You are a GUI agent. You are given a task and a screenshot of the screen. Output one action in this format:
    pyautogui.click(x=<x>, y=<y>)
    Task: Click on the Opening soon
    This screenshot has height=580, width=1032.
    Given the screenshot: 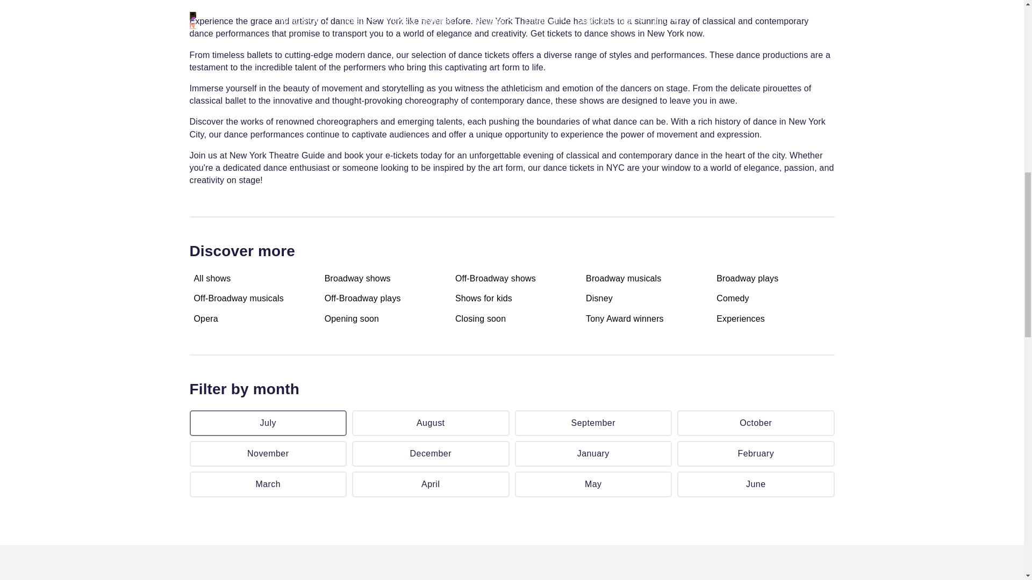 What is the action you would take?
    pyautogui.click(x=352, y=319)
    